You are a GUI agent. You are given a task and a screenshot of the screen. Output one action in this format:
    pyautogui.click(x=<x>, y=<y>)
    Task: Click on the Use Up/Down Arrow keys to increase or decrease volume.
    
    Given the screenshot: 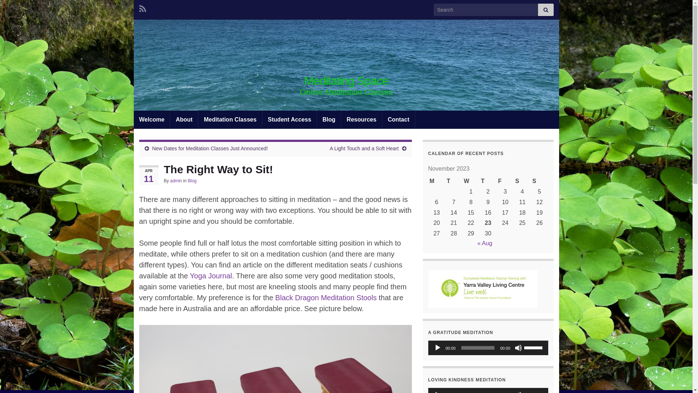 What is the action you would take?
    pyautogui.click(x=534, y=347)
    